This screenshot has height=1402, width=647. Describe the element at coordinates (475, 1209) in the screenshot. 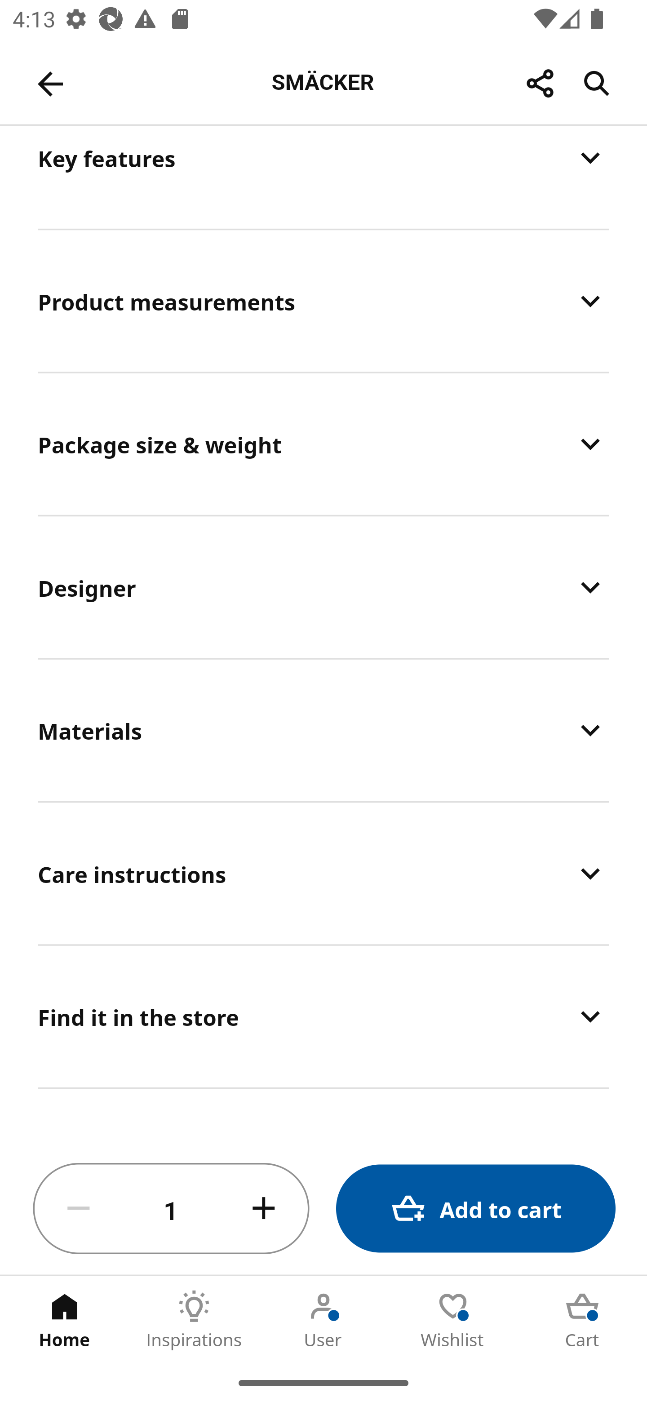

I see `Add to cart` at that location.